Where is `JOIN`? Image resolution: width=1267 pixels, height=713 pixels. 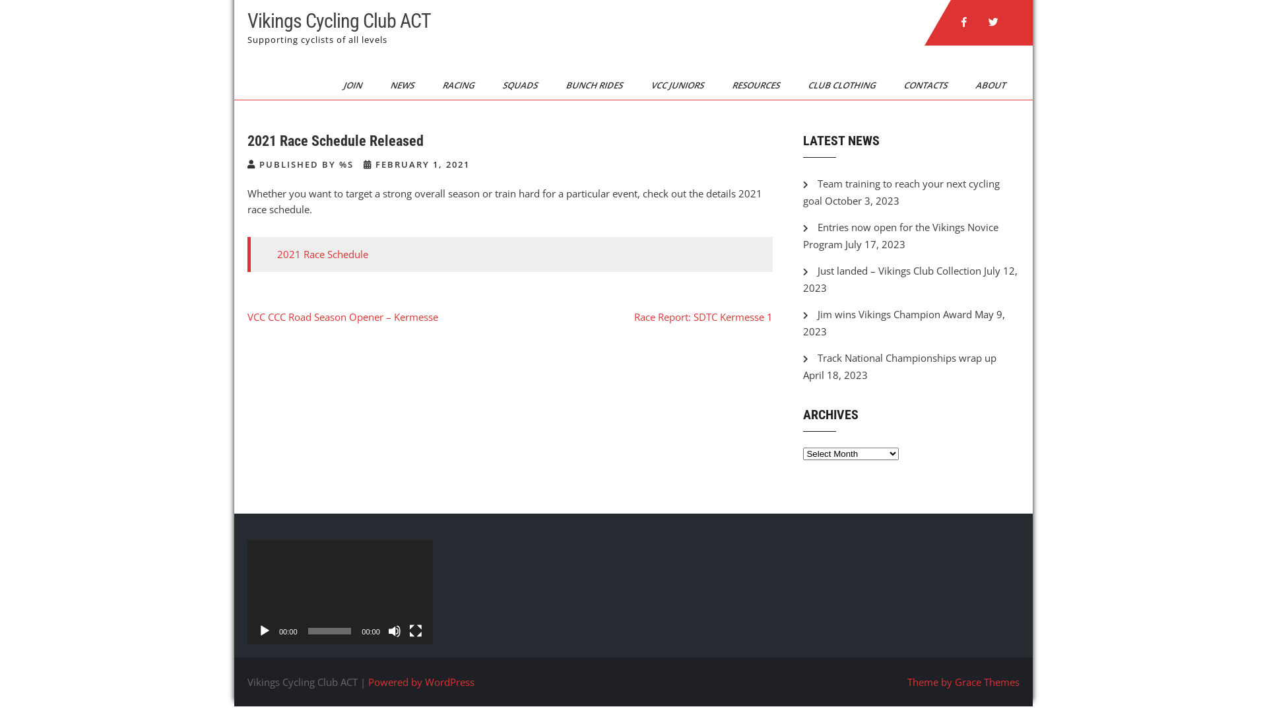 JOIN is located at coordinates (348, 85).